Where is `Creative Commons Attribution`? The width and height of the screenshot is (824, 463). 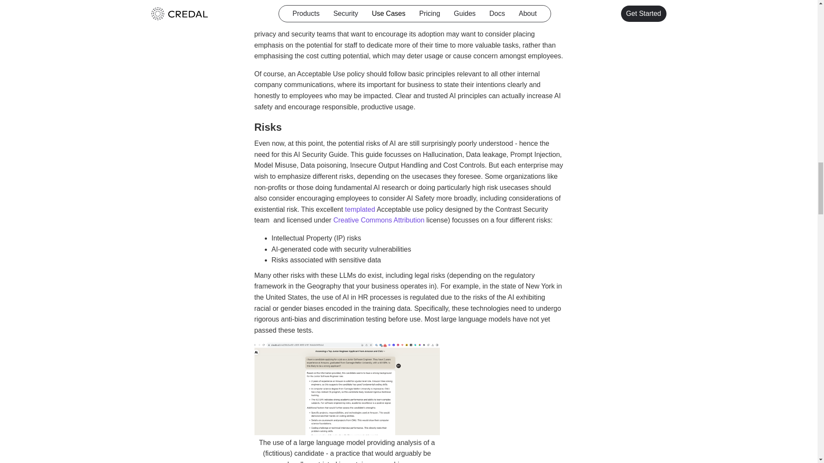 Creative Commons Attribution is located at coordinates (379, 220).